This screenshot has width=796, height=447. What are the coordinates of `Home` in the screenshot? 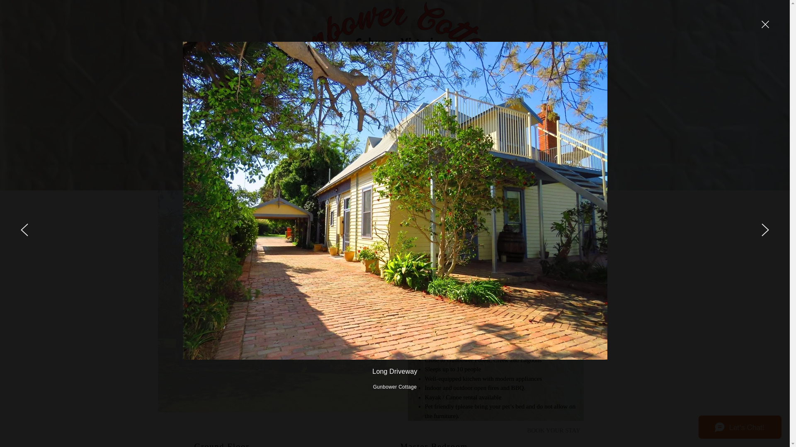 It's located at (204, 176).